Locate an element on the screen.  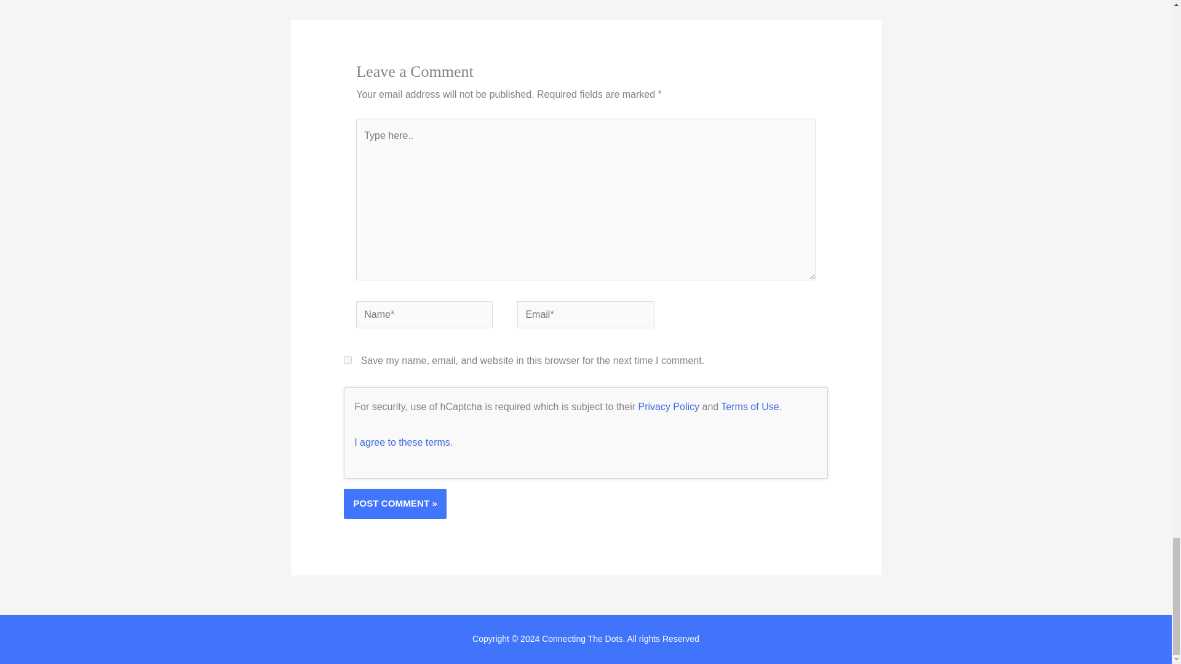
Privacy Policy is located at coordinates (668, 406).